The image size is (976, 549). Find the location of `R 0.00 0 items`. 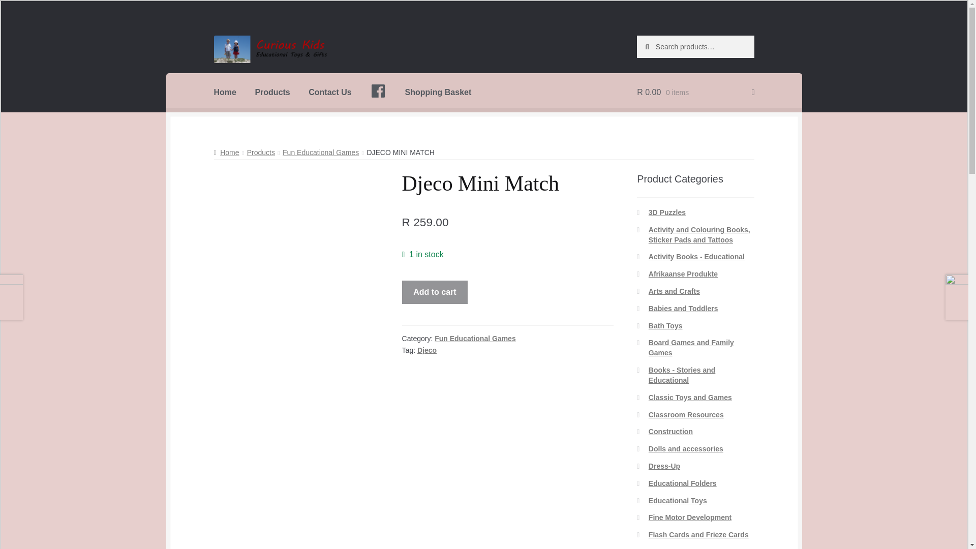

R 0.00 0 items is located at coordinates (695, 93).